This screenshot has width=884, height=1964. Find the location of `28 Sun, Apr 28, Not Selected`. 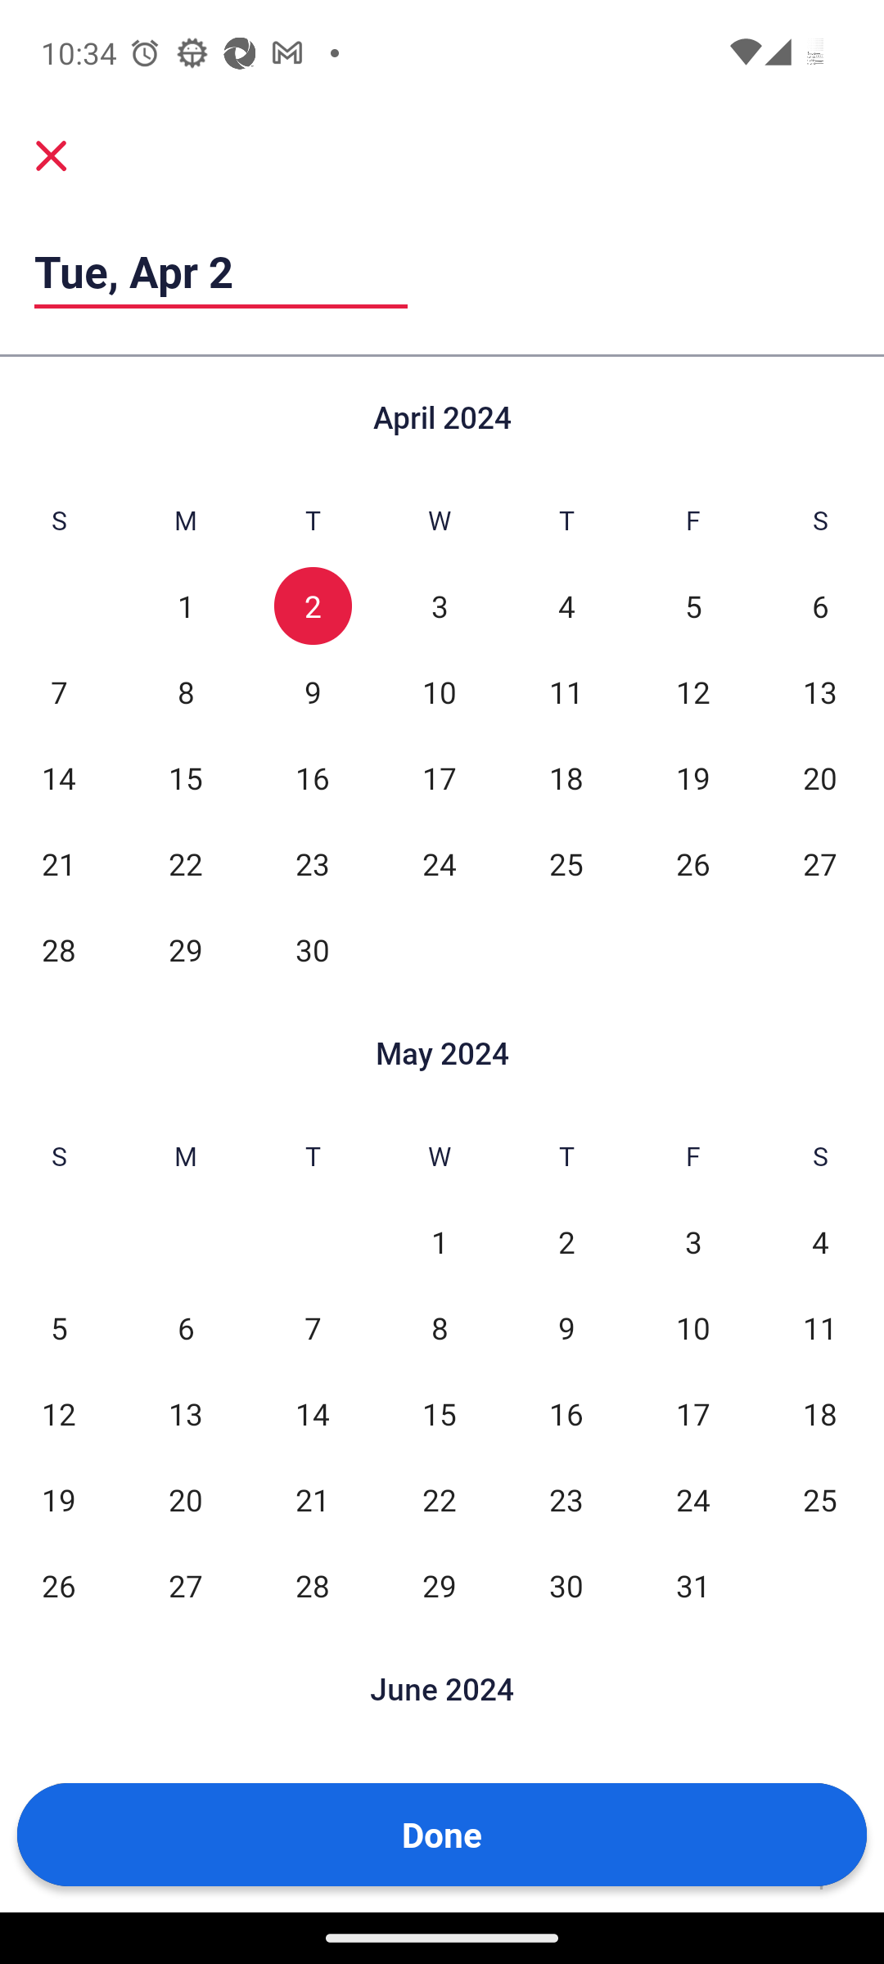

28 Sun, Apr 28, Not Selected is located at coordinates (59, 949).